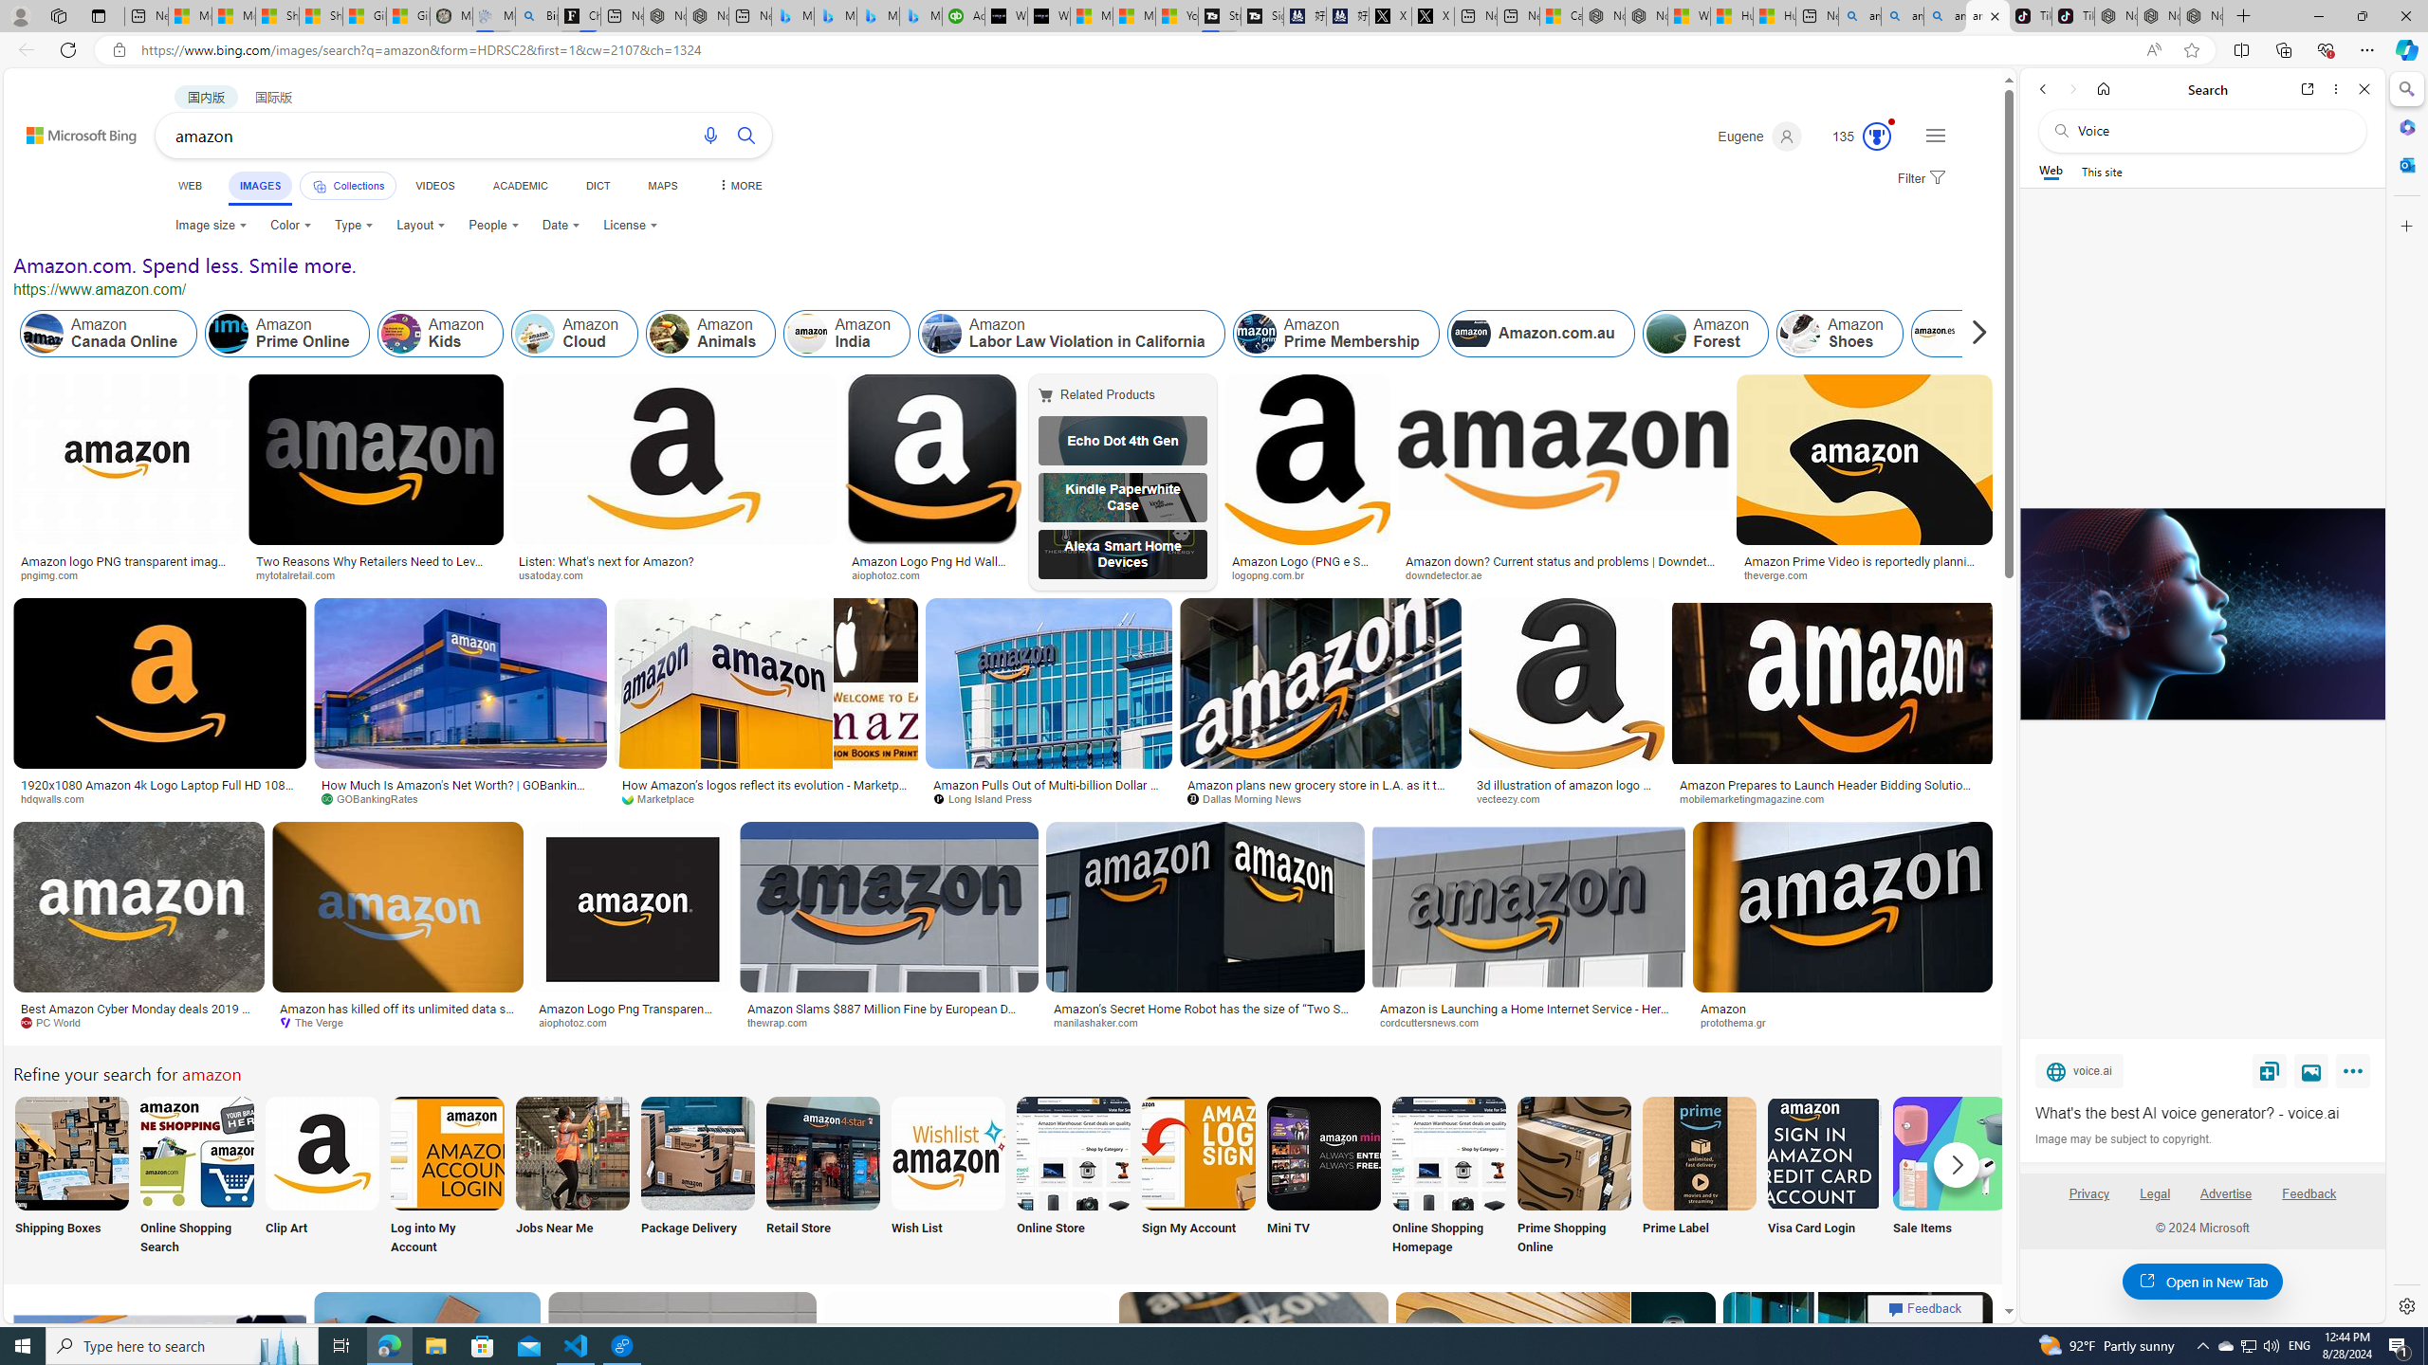 The height and width of the screenshot is (1365, 2428). What do you see at coordinates (70, 1177) in the screenshot?
I see `Shipping Boxes` at bounding box center [70, 1177].